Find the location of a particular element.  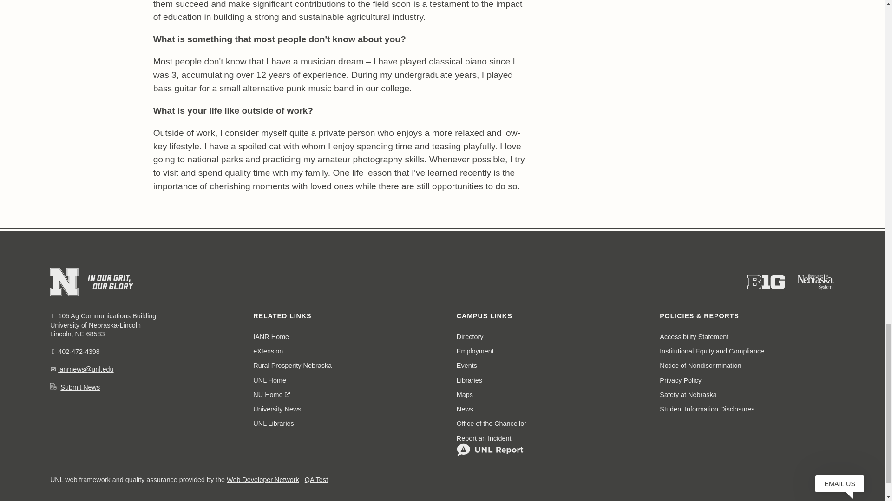

UNL Libraries is located at coordinates (273, 423).